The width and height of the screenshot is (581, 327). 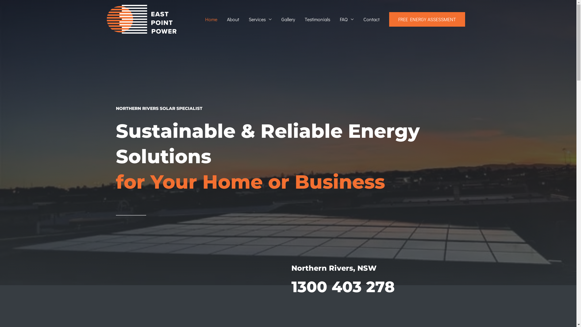 I want to click on FAQ, so click(x=346, y=19).